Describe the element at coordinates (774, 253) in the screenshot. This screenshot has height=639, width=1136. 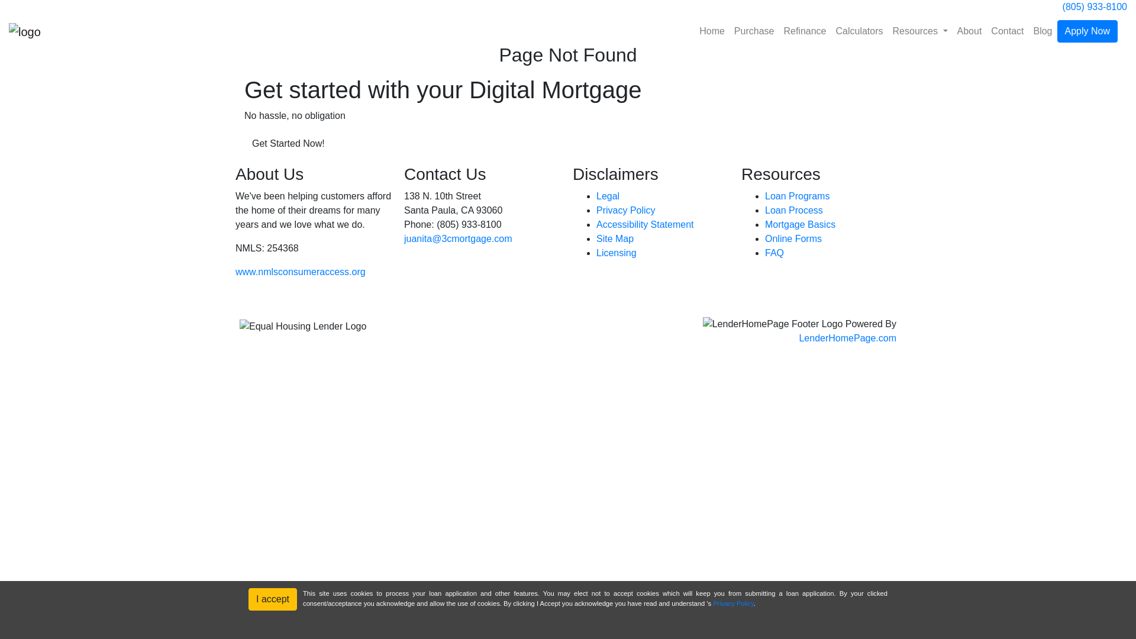
I see `FAQ` at that location.